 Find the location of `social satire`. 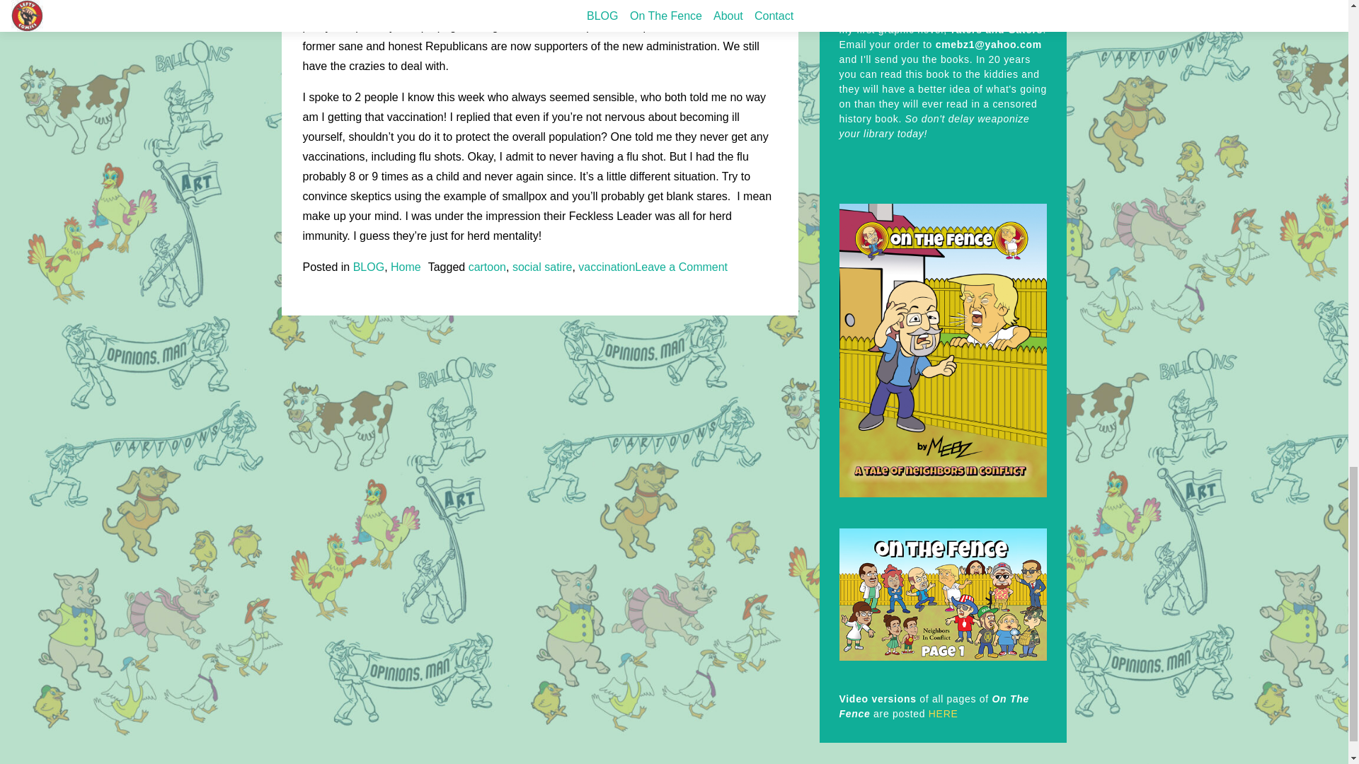

social satire is located at coordinates (606, 267).